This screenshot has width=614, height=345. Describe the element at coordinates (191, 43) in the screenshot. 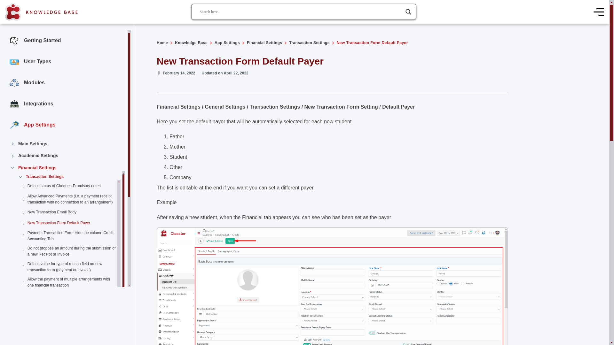

I see `Knowledge Base` at that location.